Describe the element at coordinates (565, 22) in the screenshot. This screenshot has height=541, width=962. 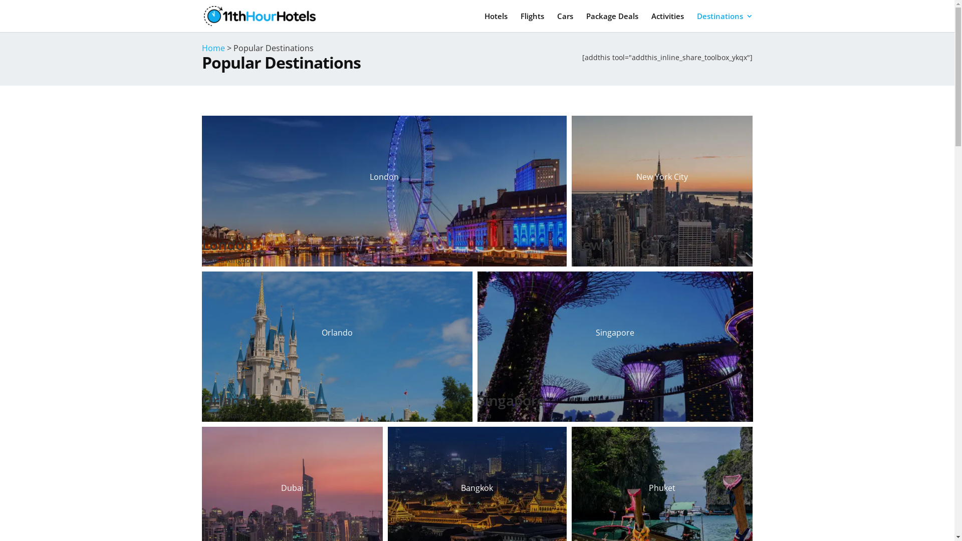
I see `Cars` at that location.